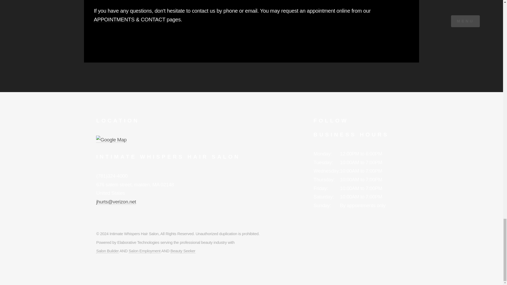  I want to click on Salons, Spas, Health and Beauty Services in the USA, so click(183, 251).